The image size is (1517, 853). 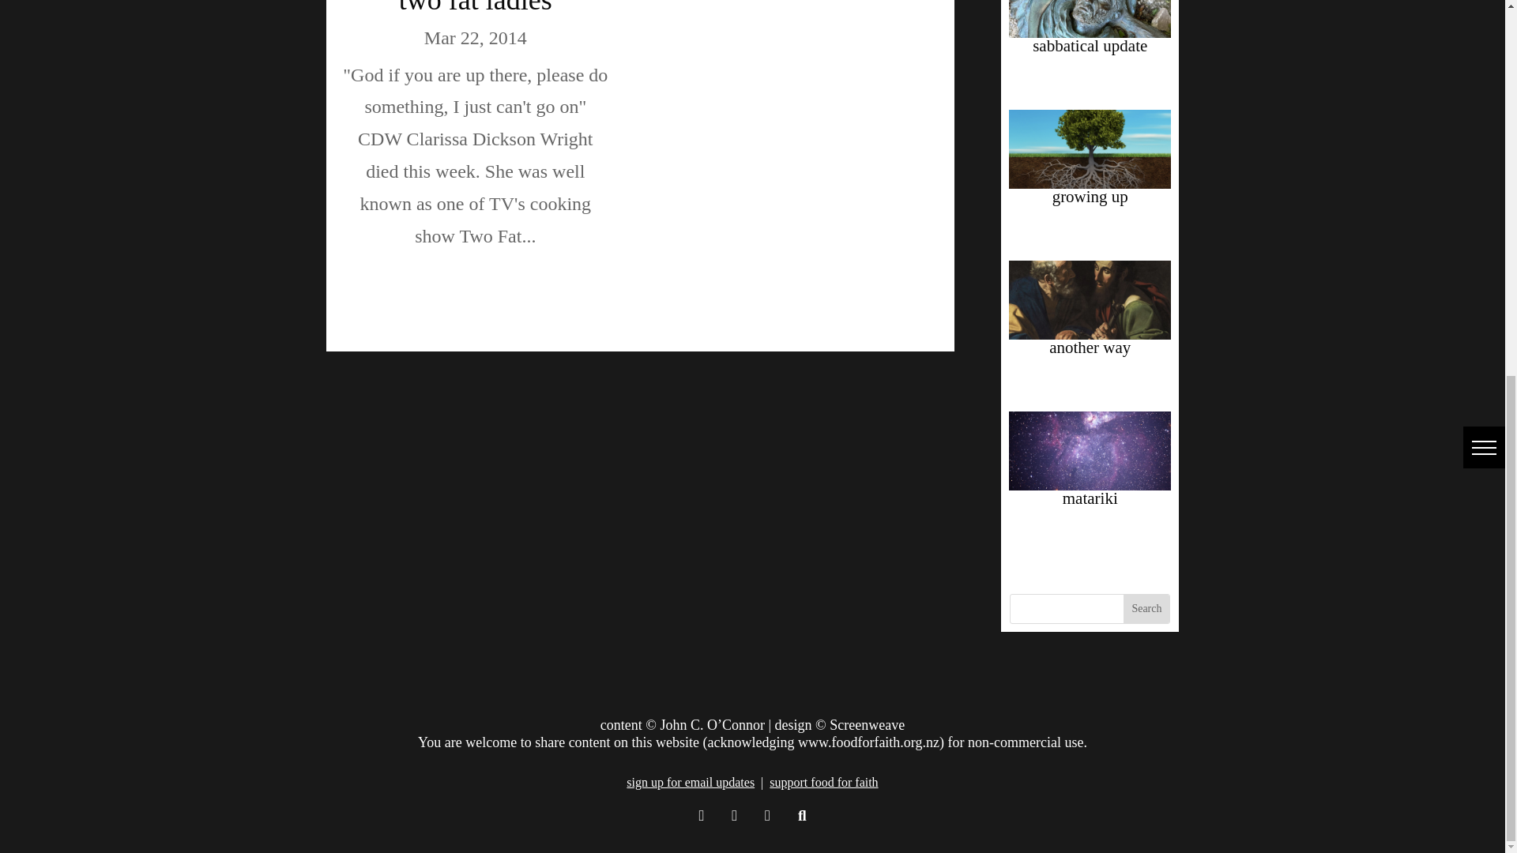 I want to click on growing up, so click(x=1090, y=196).